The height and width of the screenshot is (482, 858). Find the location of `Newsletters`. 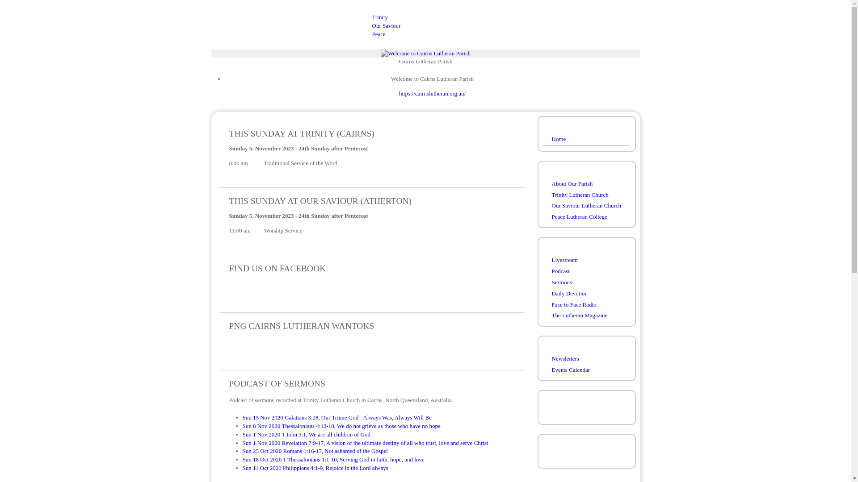

Newsletters is located at coordinates (586, 359).